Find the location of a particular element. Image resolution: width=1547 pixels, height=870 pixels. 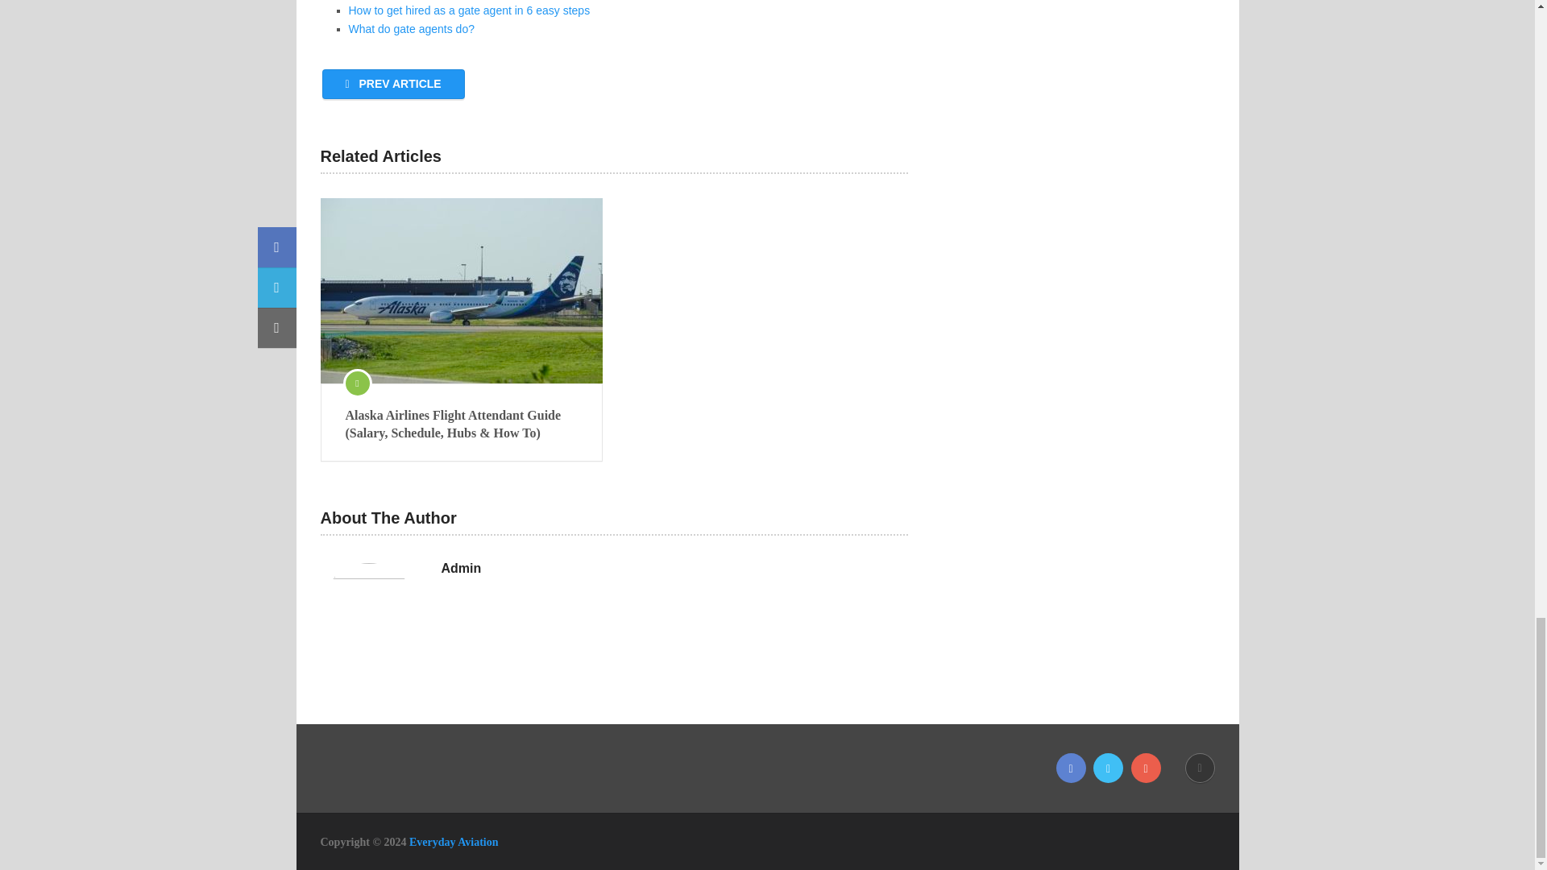

Everyday Aviation is located at coordinates (454, 842).